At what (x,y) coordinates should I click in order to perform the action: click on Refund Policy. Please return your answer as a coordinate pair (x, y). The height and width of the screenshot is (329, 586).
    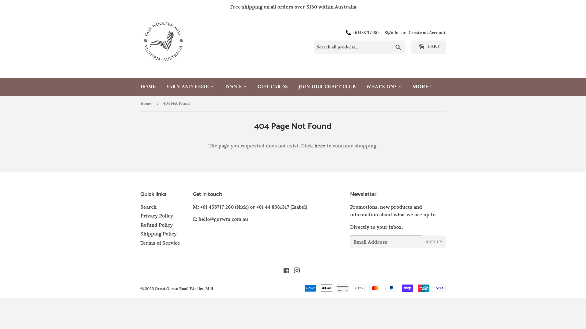
    Looking at the image, I should click on (157, 225).